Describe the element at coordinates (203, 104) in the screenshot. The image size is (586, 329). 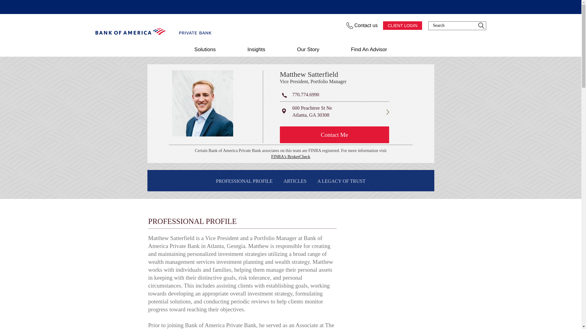
I see `Professional Picture` at that location.